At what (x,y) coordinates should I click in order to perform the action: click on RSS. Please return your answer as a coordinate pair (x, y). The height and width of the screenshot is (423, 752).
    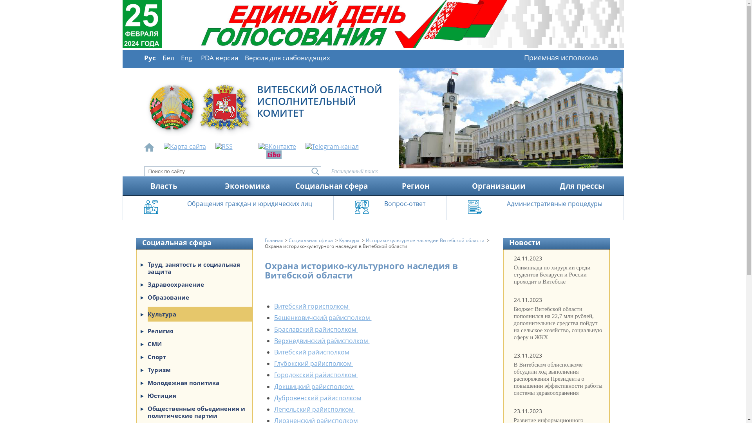
    Looking at the image, I should click on (229, 146).